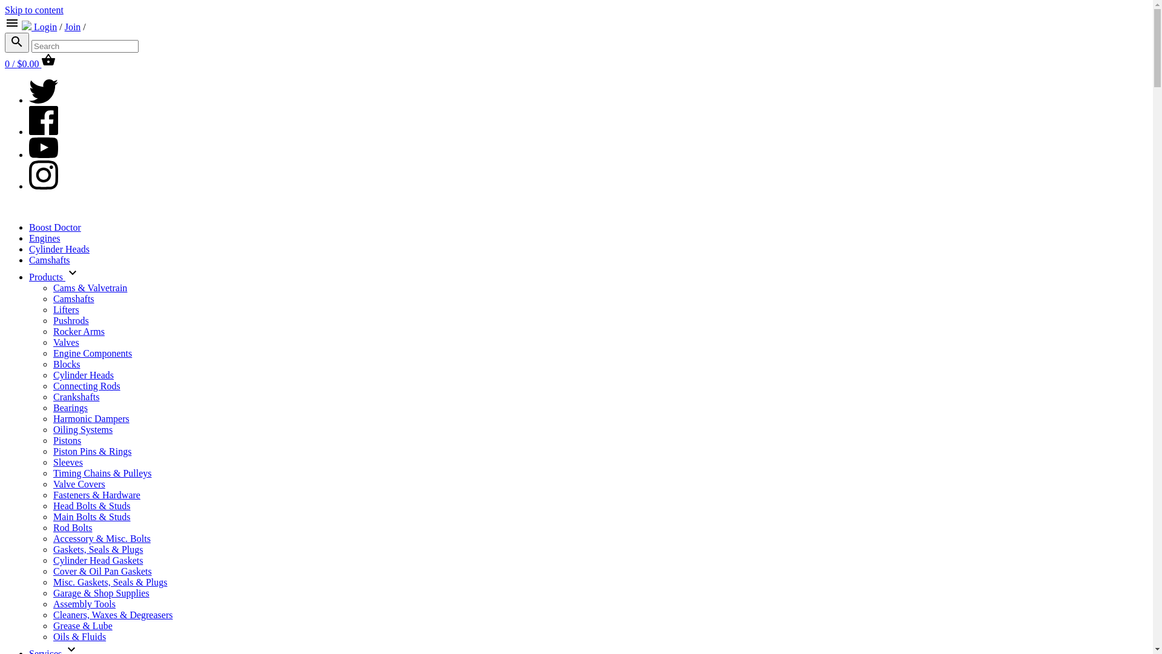 Image resolution: width=1162 pixels, height=654 pixels. I want to click on Pushrods, so click(71, 321).